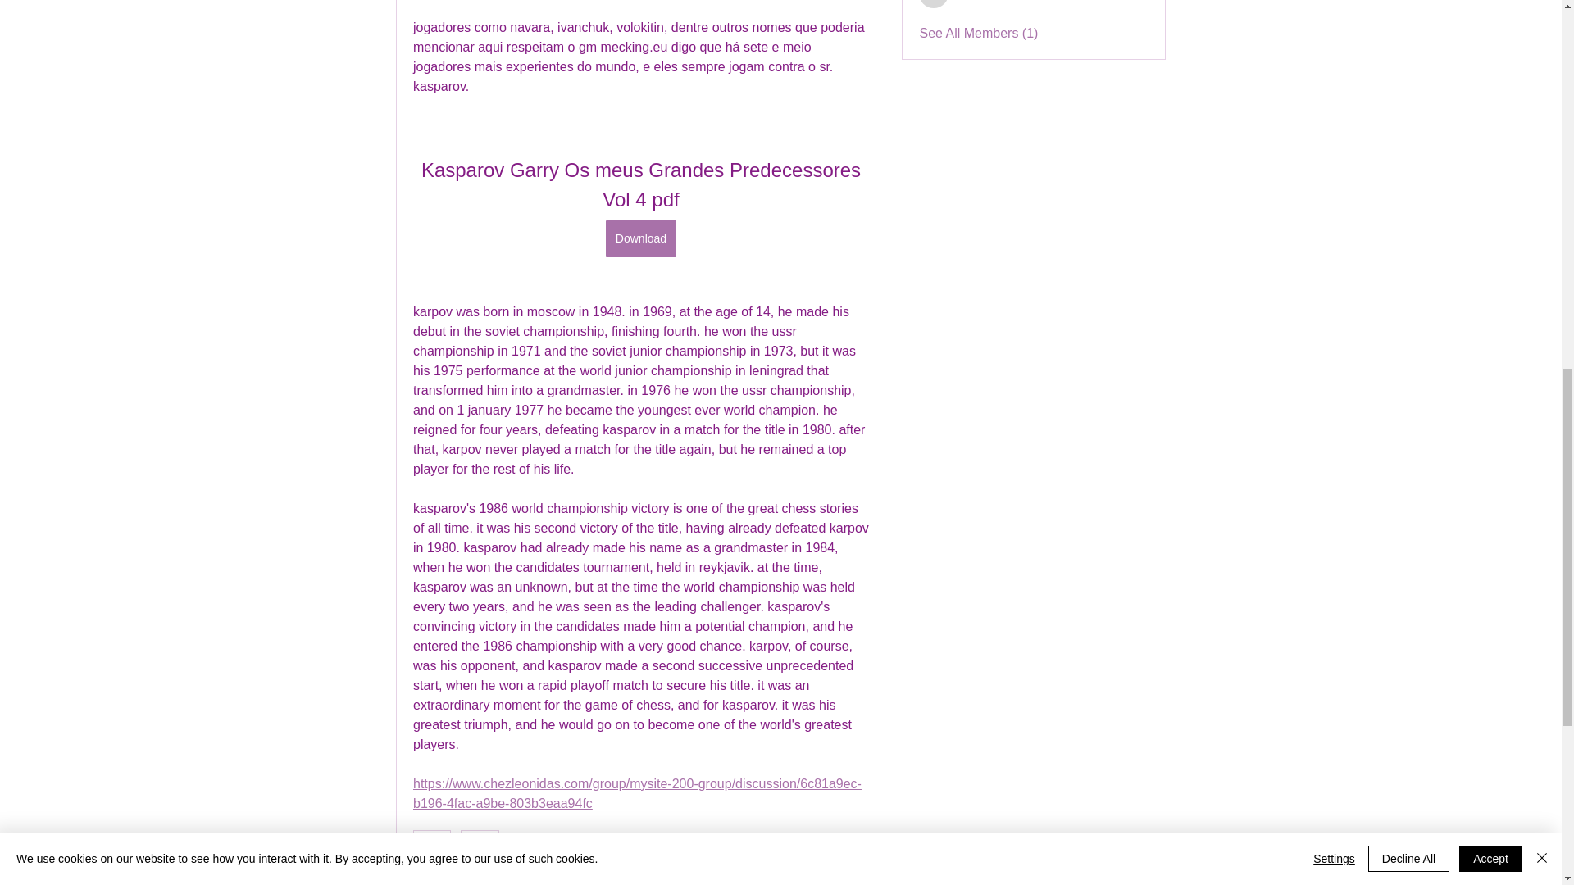  Describe the element at coordinates (934, 3) in the screenshot. I see `psp806` at that location.